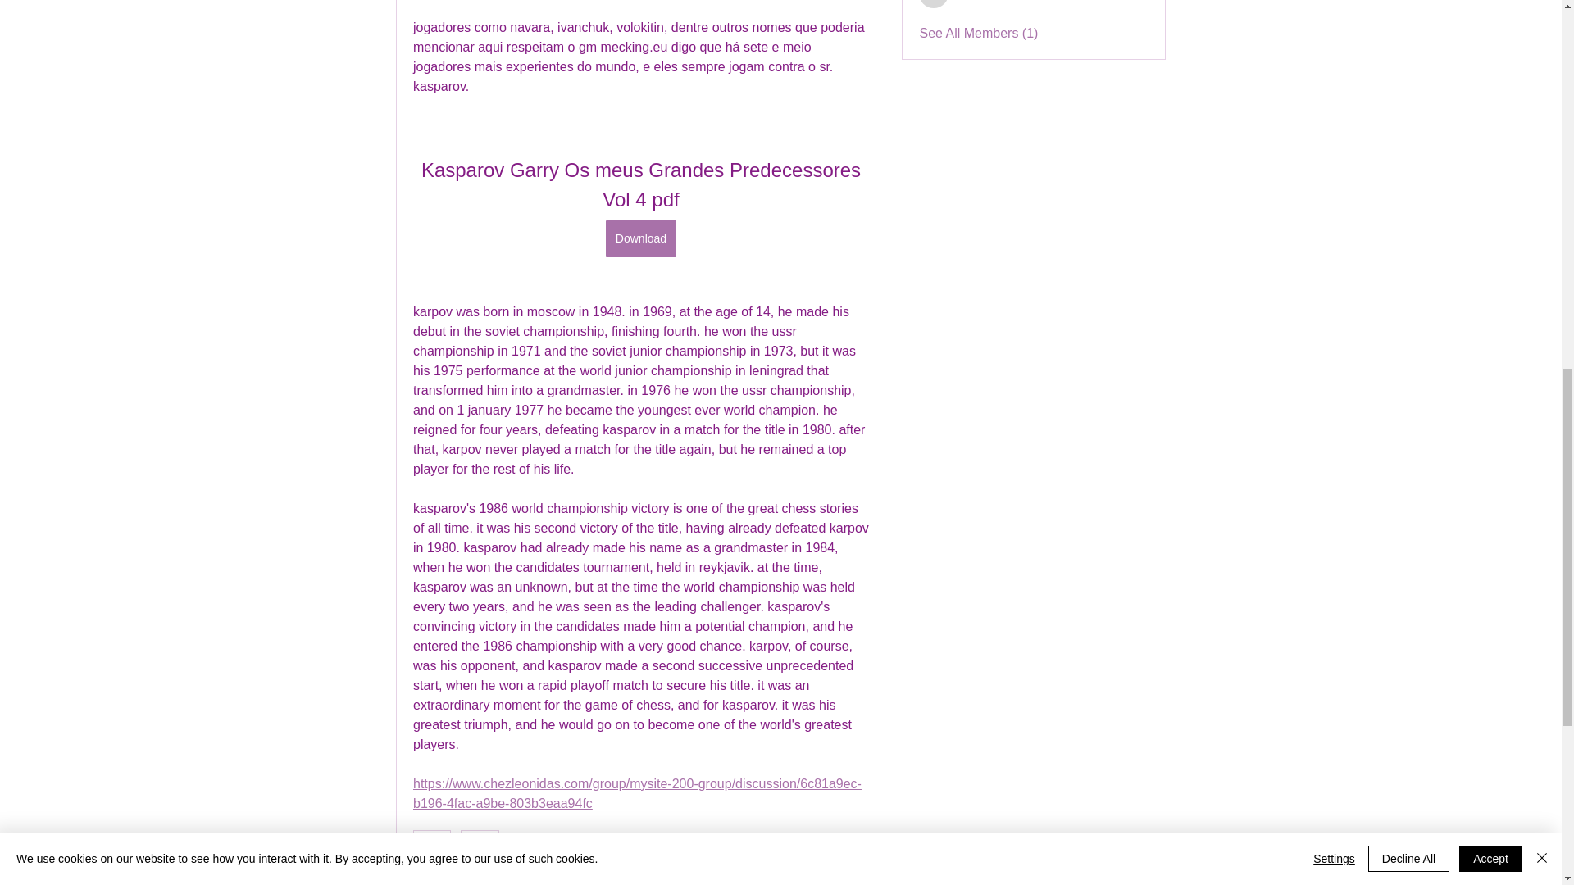  Describe the element at coordinates (934, 3) in the screenshot. I see `psp806` at that location.